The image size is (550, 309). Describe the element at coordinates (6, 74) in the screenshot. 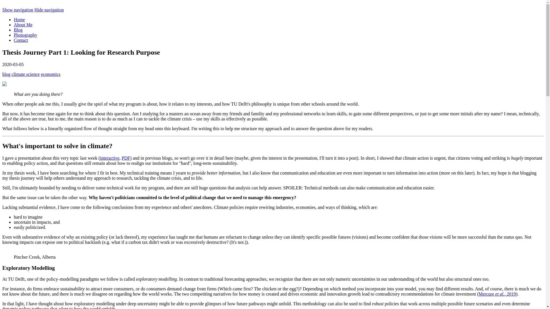

I see `blog` at that location.